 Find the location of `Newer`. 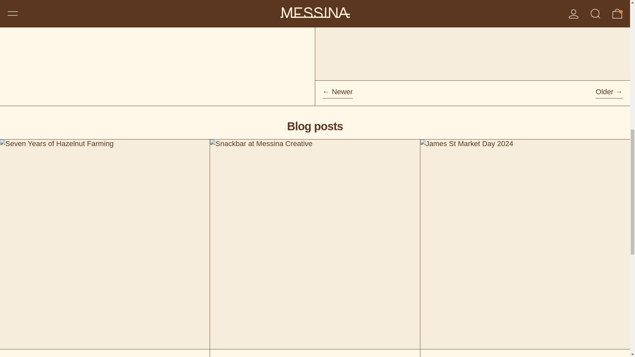

Newer is located at coordinates (338, 93).